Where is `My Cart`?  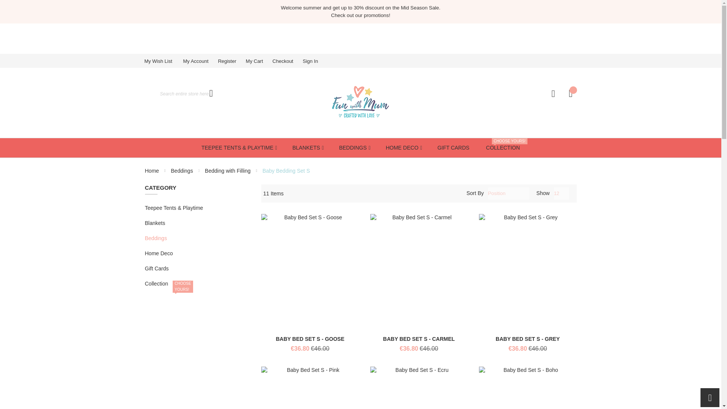 My Cart is located at coordinates (259, 61).